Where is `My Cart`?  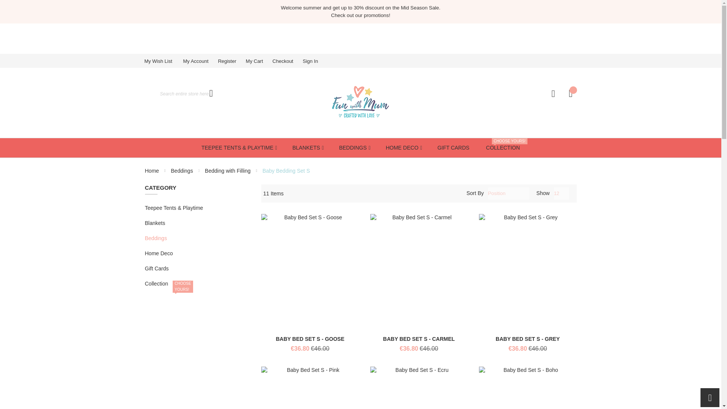 My Cart is located at coordinates (259, 61).